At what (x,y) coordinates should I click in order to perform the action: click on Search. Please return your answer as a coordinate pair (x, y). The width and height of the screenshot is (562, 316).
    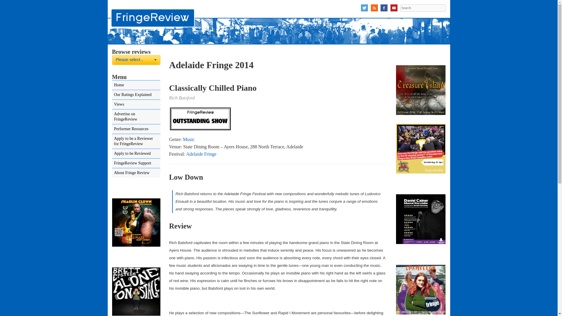
    Looking at the image, I should click on (136, 60).